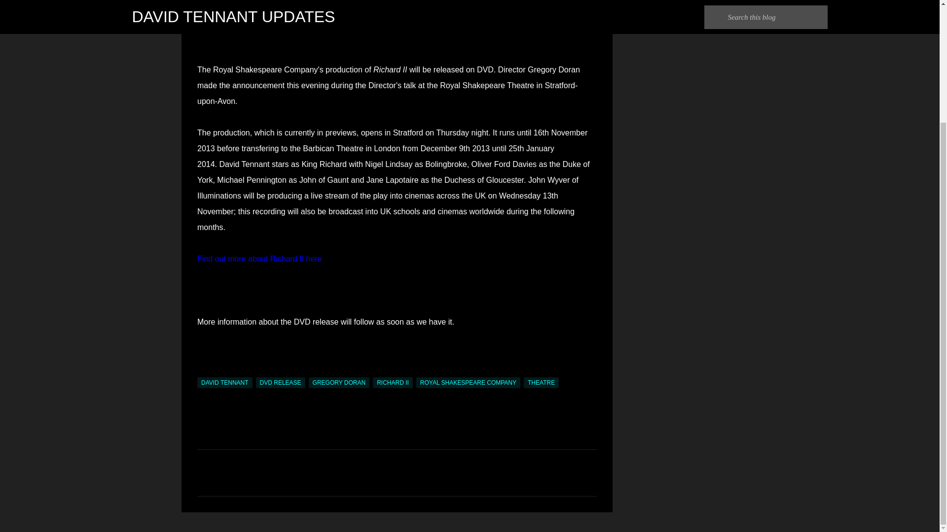  Describe the element at coordinates (259, 259) in the screenshot. I see `Find out more about Richard II here` at that location.